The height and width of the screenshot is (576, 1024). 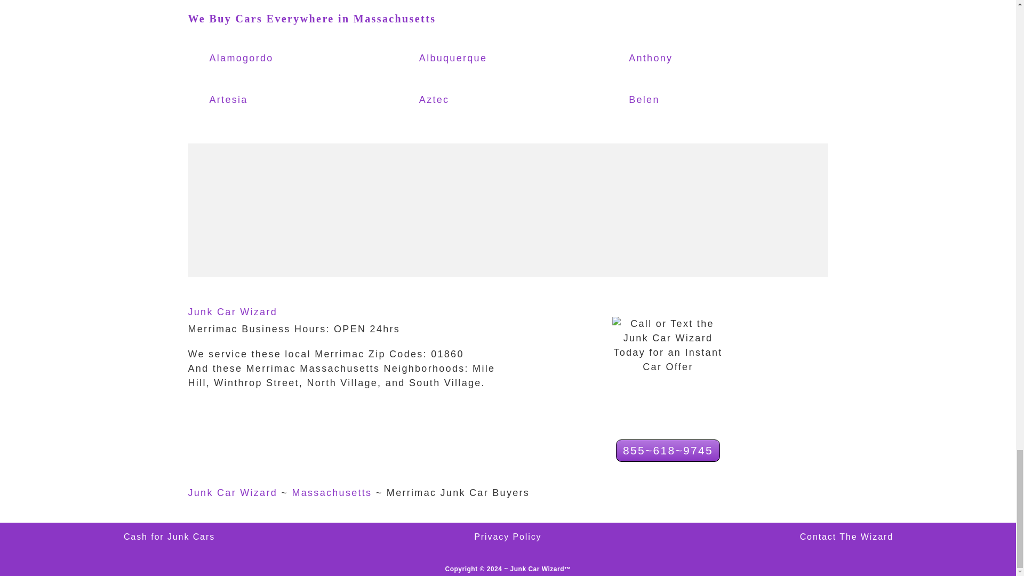 I want to click on We Buy Cars Everywhere in Massachusetts, so click(x=311, y=18).